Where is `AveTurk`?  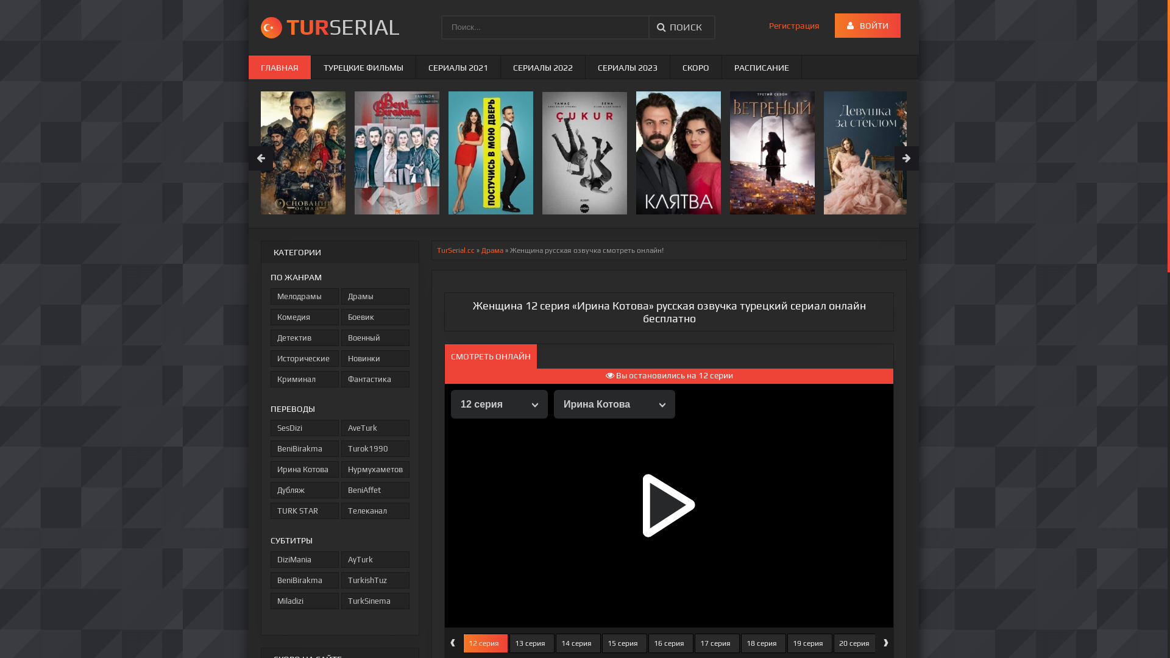
AveTurk is located at coordinates (375, 428).